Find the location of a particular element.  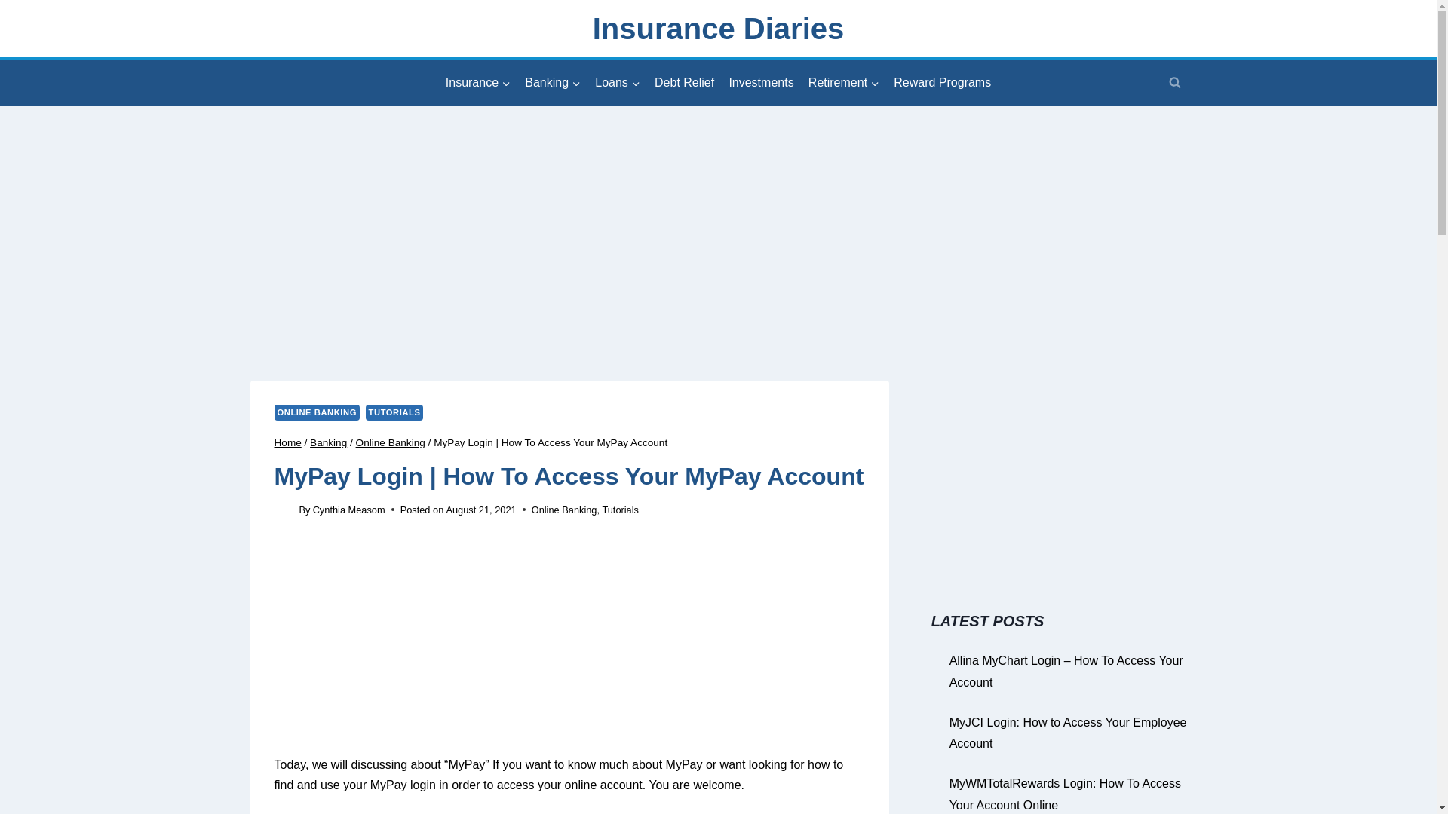

Retirement is located at coordinates (843, 83).